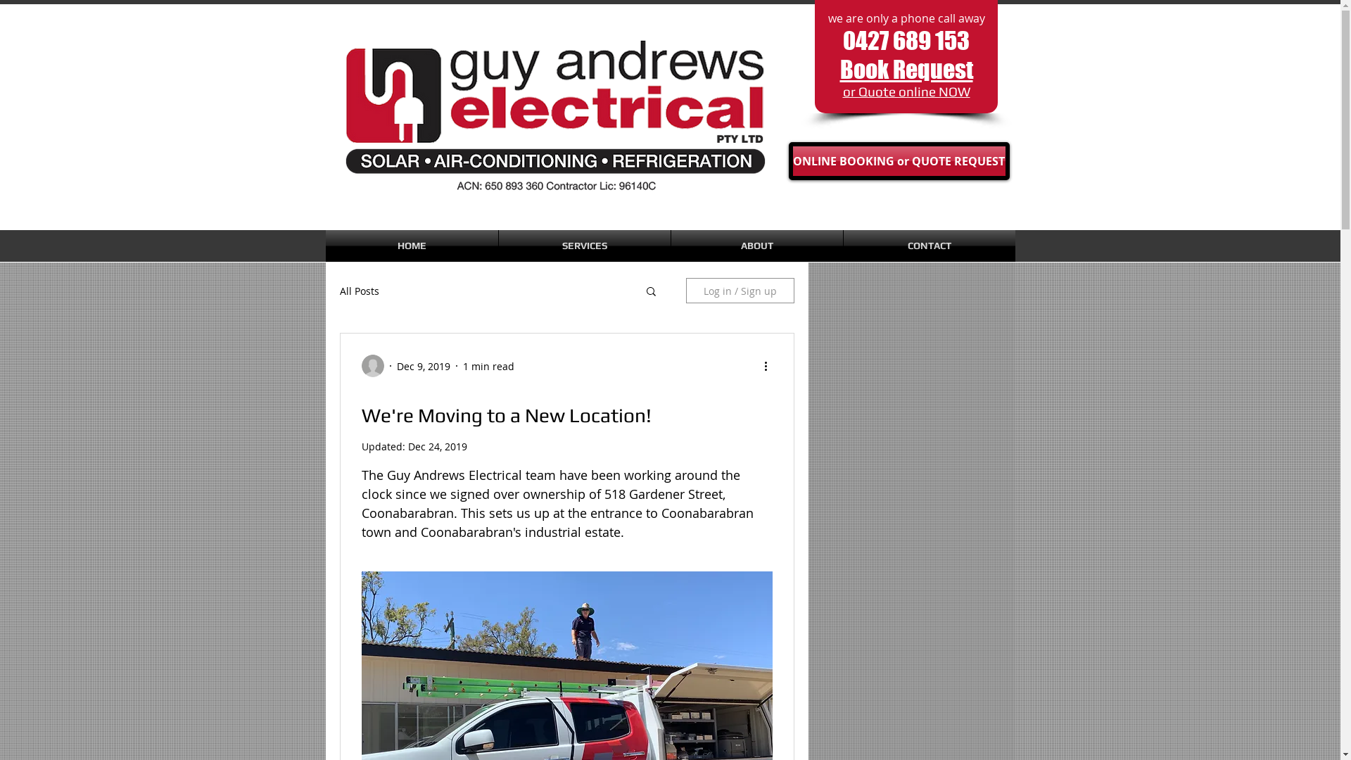 The width and height of the screenshot is (1351, 760). I want to click on Book Request, so click(906, 69).